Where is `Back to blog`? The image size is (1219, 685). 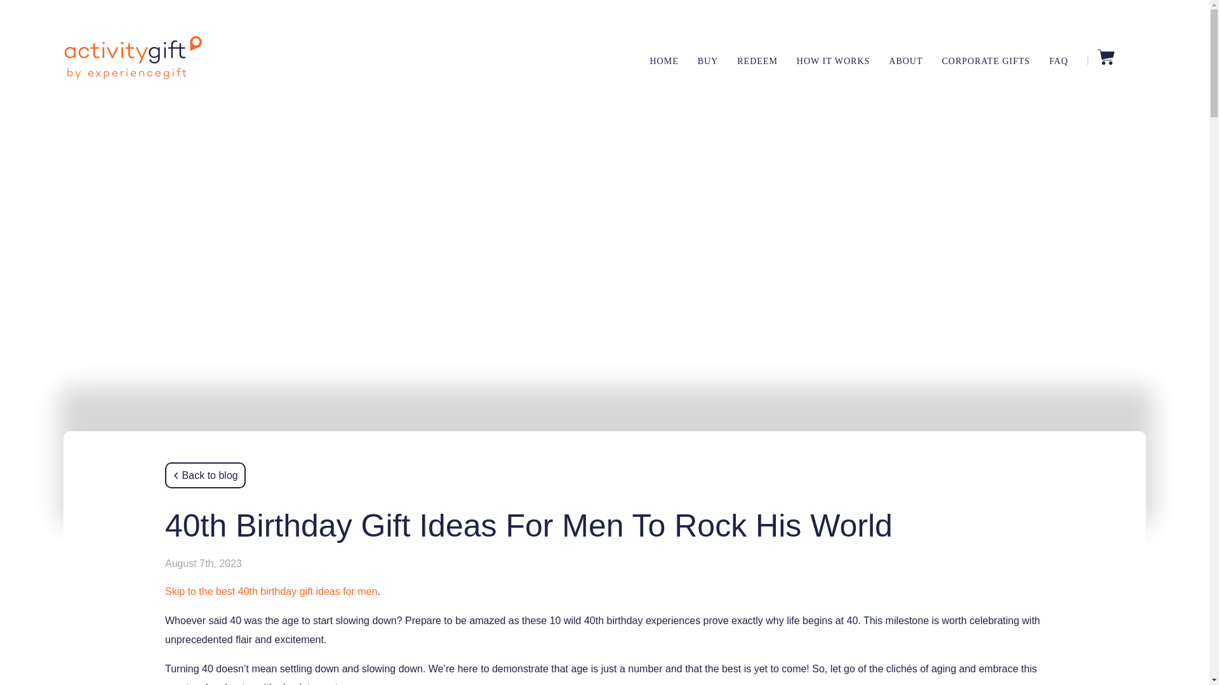
Back to blog is located at coordinates (205, 476).